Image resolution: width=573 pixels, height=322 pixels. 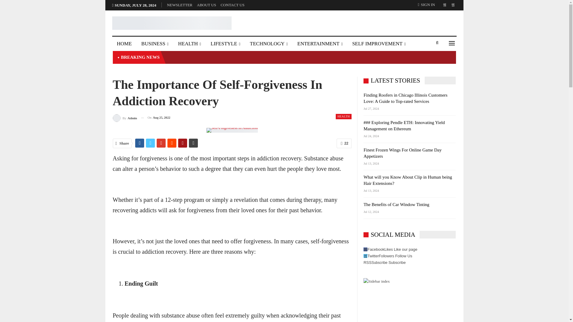 What do you see at coordinates (190, 44) in the screenshot?
I see `HEALTH` at bounding box center [190, 44].